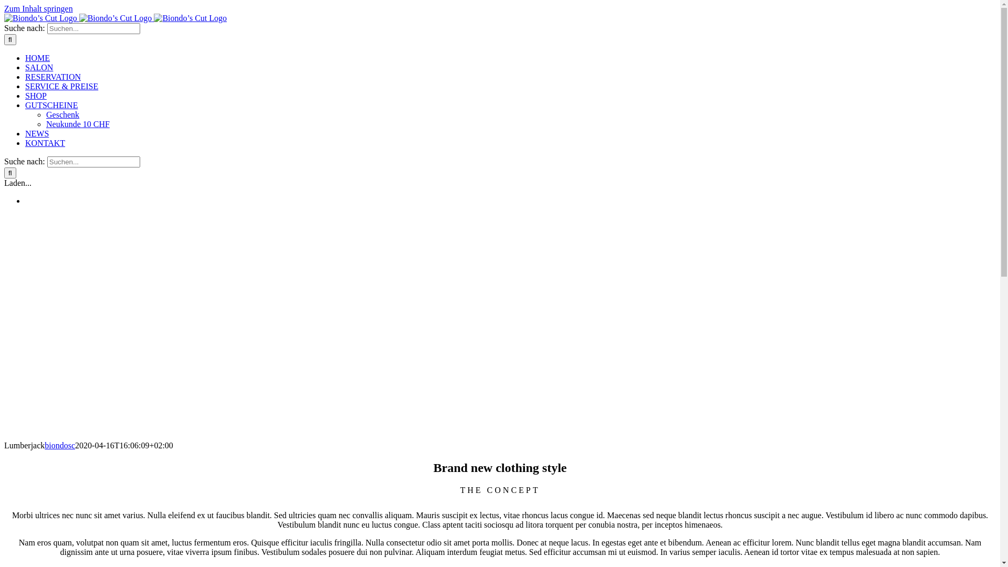 Image resolution: width=1008 pixels, height=567 pixels. I want to click on Geschenk, so click(63, 114).